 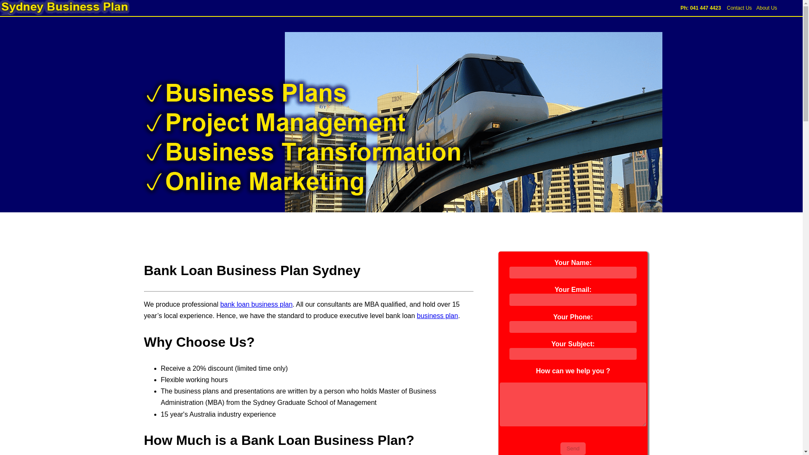 I want to click on bank loan business plan, so click(x=256, y=304).